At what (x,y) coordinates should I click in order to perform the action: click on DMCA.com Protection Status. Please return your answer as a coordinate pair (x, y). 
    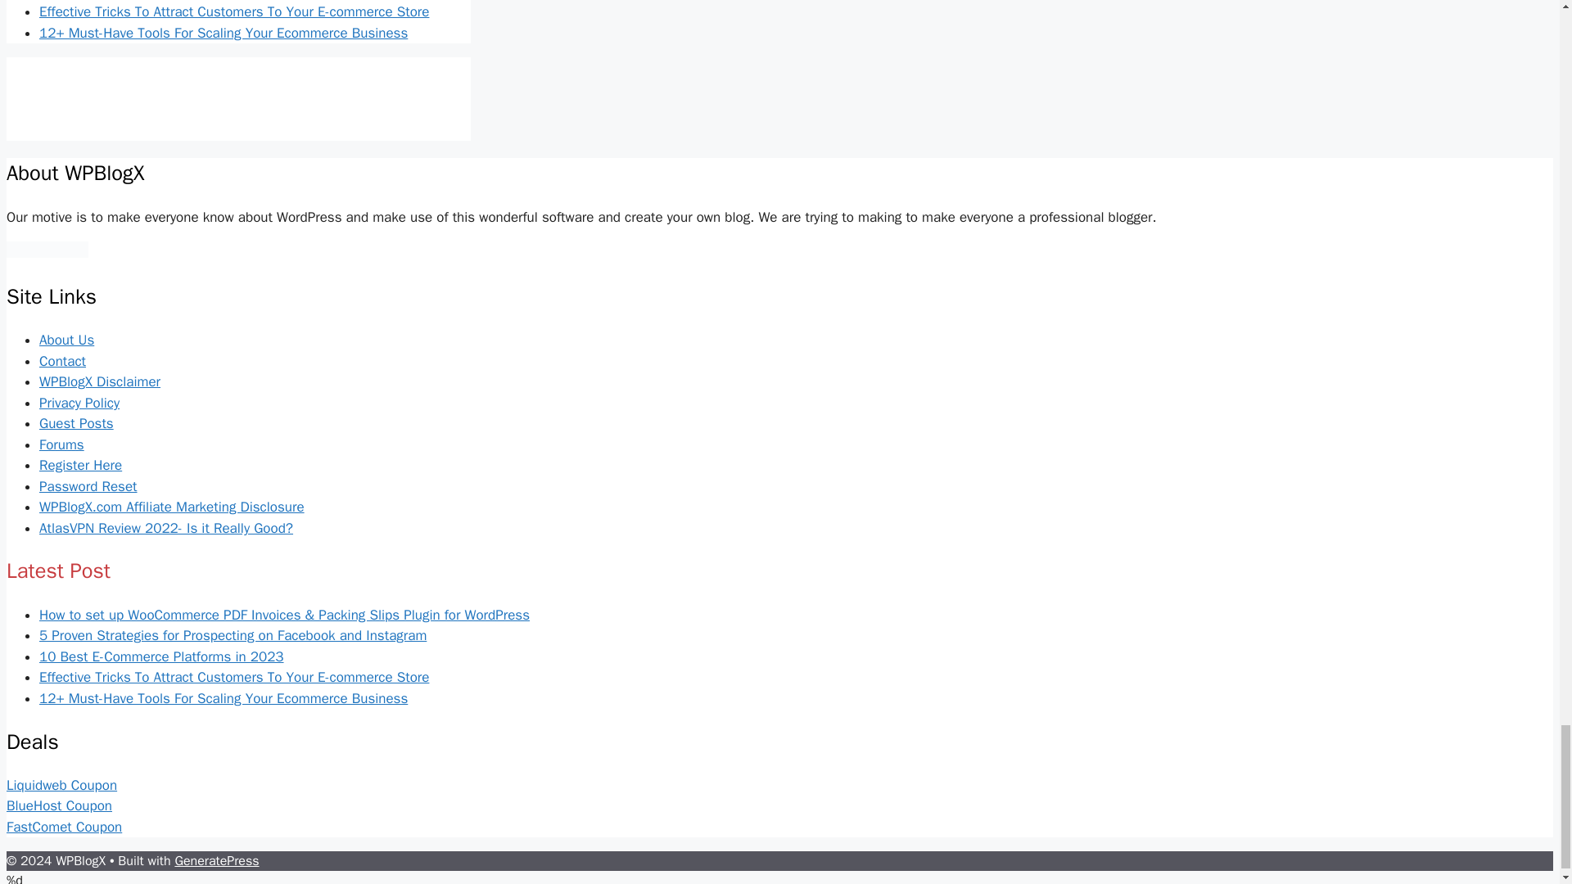
    Looking at the image, I should click on (47, 253).